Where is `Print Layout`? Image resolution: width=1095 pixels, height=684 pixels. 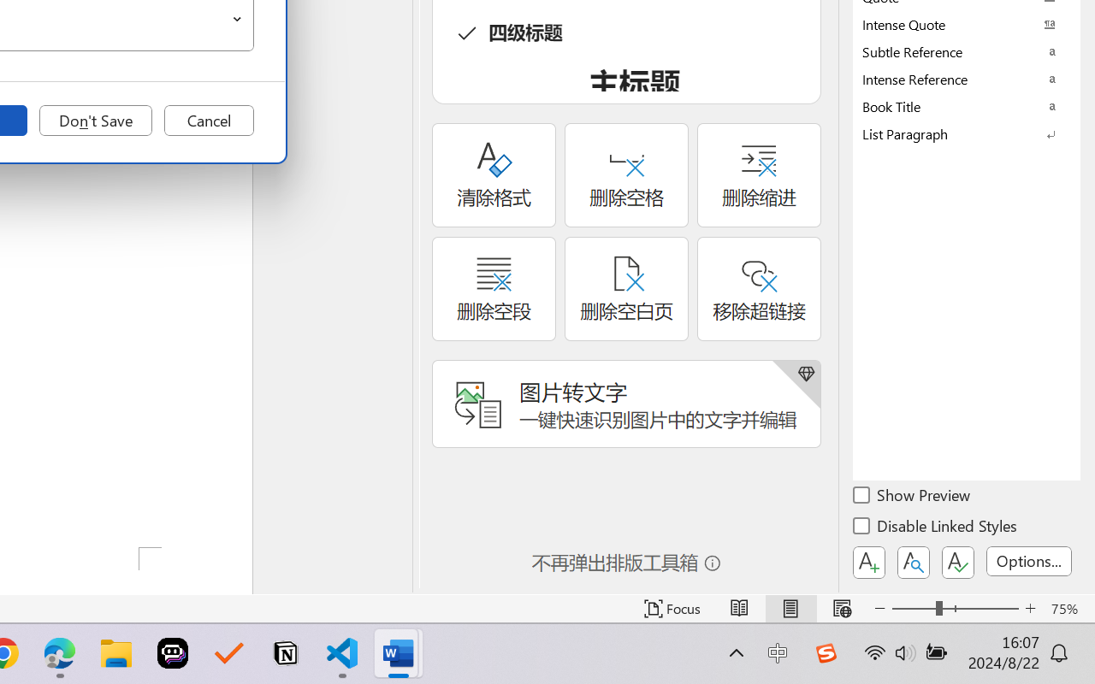
Print Layout is located at coordinates (790, 609).